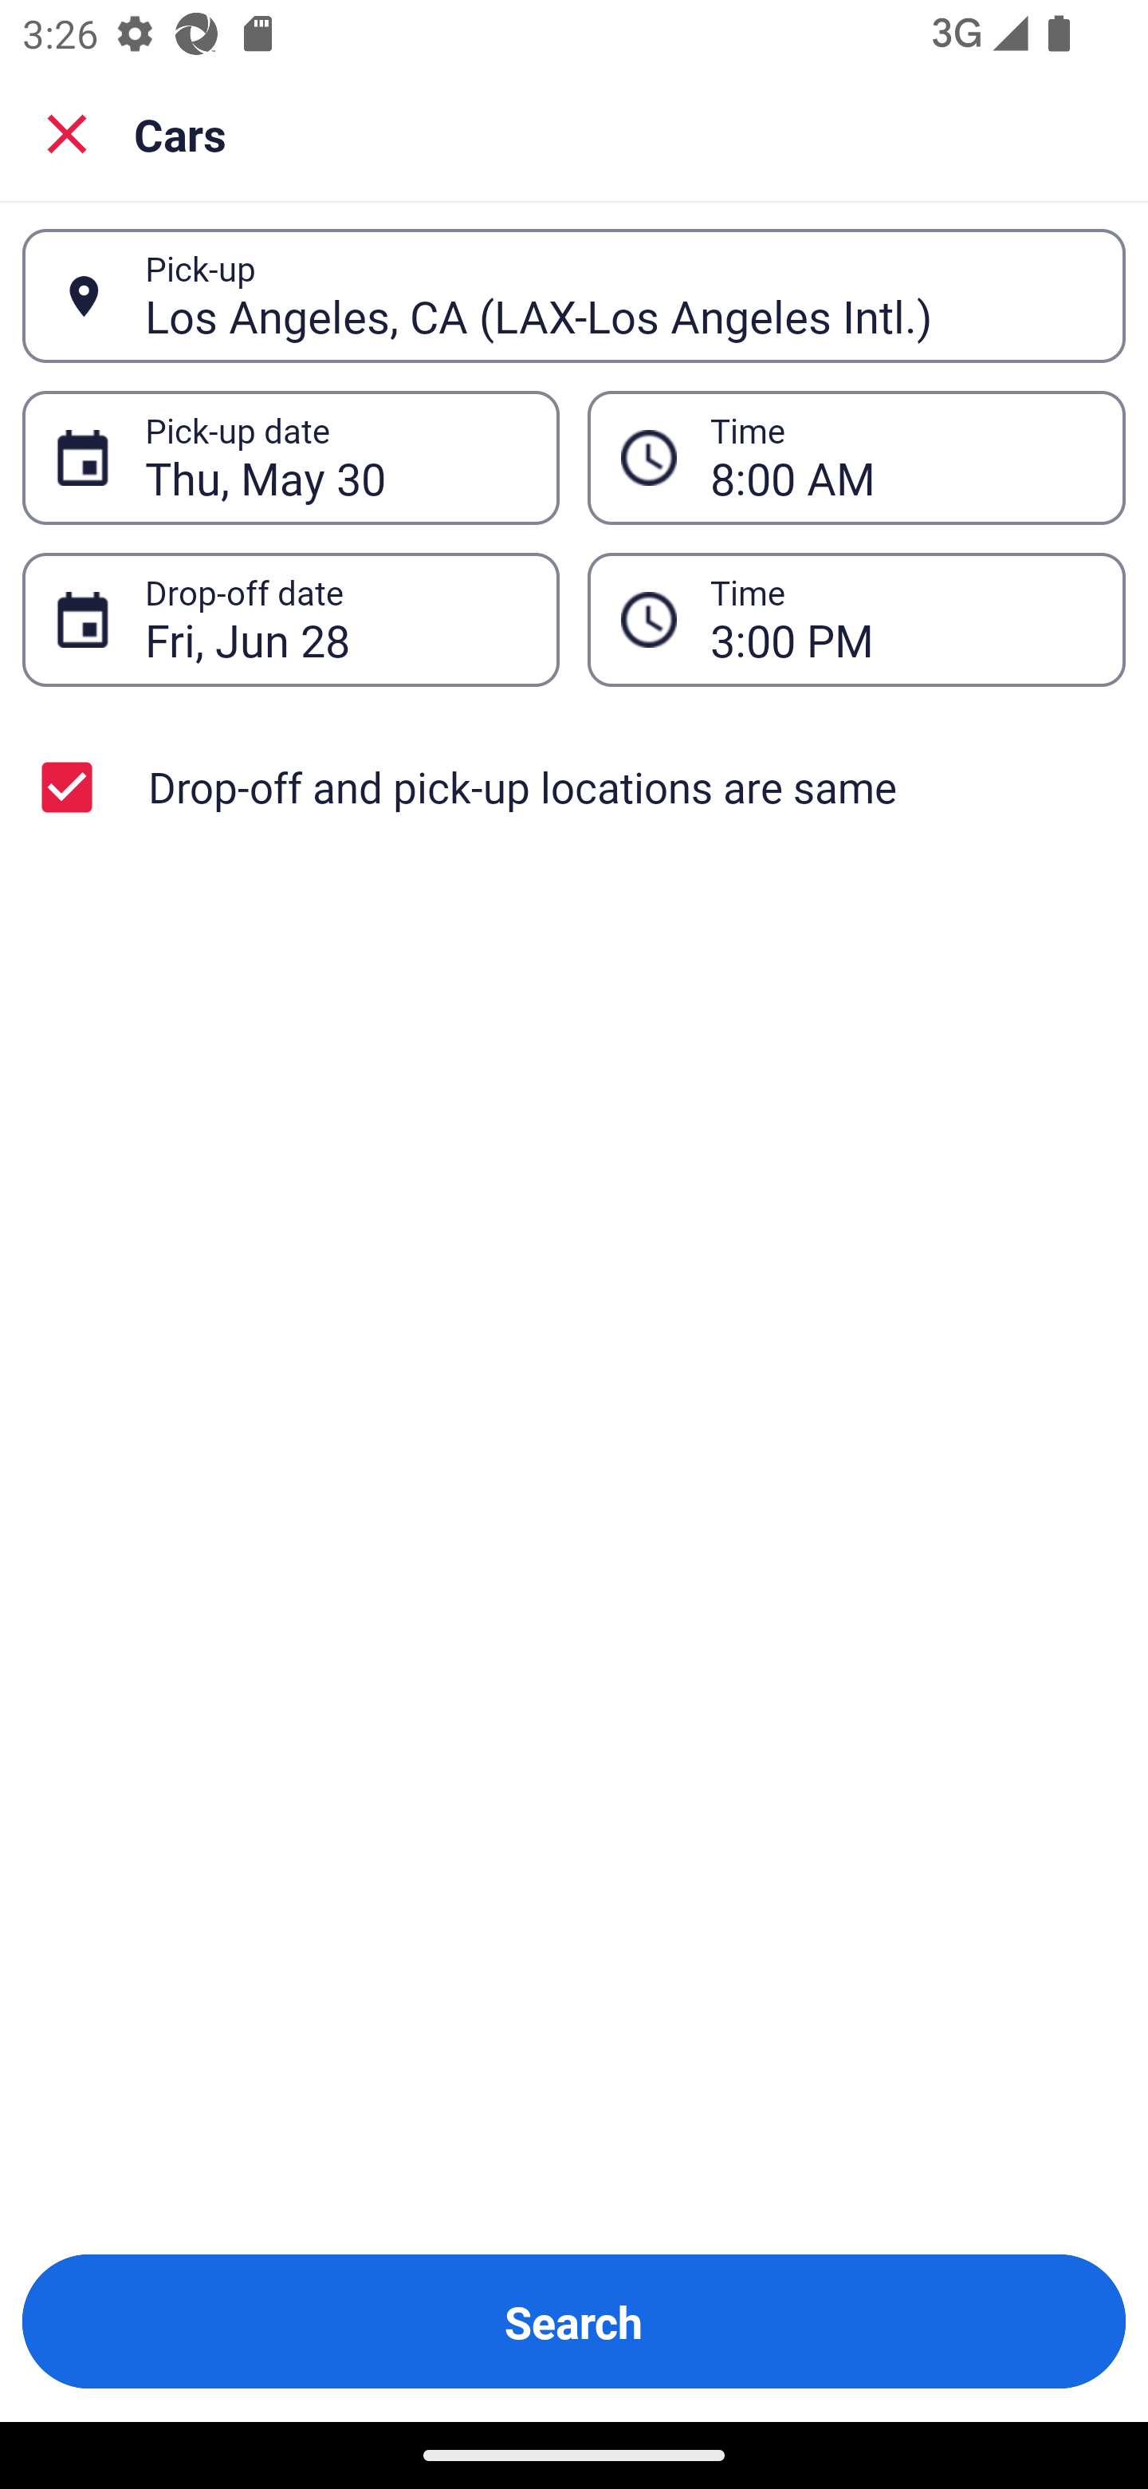 The image size is (1148, 2489). I want to click on Fri, Jun 28 Drop-off date, so click(290, 619).